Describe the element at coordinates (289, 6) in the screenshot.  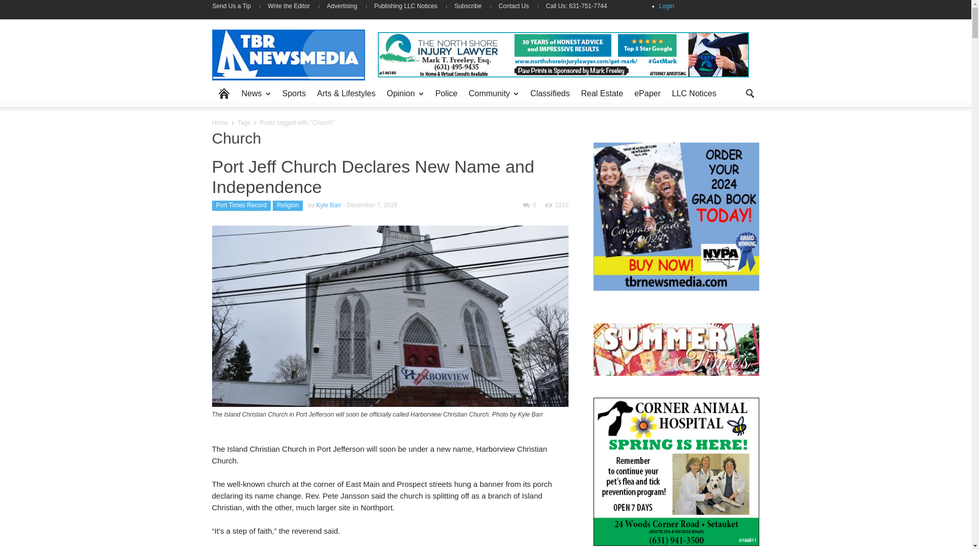
I see `Write the Editor` at that location.